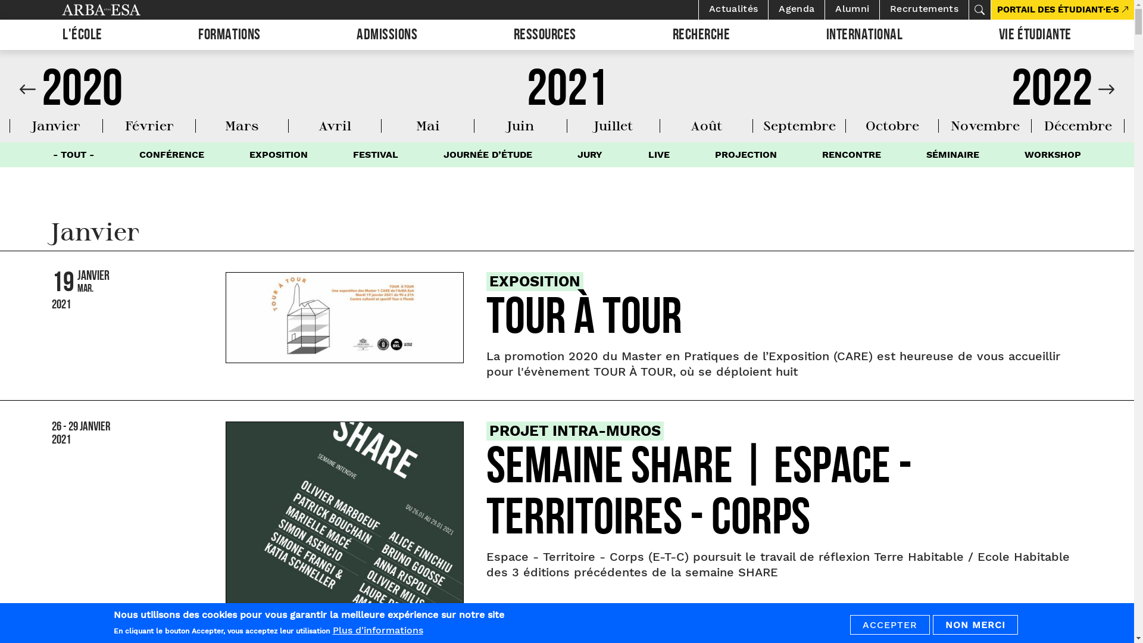 The height and width of the screenshot is (643, 1143). Describe the element at coordinates (746, 155) in the screenshot. I see `PROJECTION` at that location.